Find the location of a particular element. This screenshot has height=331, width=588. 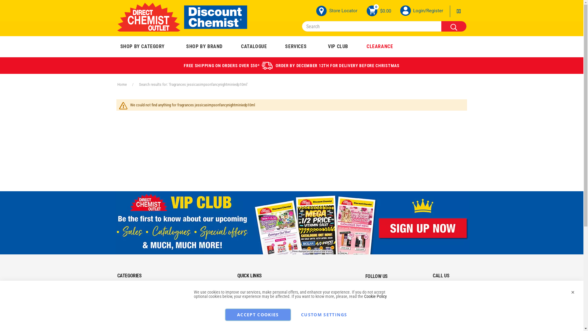

VIP CLUB is located at coordinates (338, 47).